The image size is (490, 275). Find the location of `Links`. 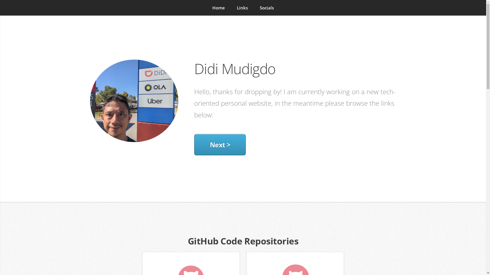

Links is located at coordinates (242, 8).